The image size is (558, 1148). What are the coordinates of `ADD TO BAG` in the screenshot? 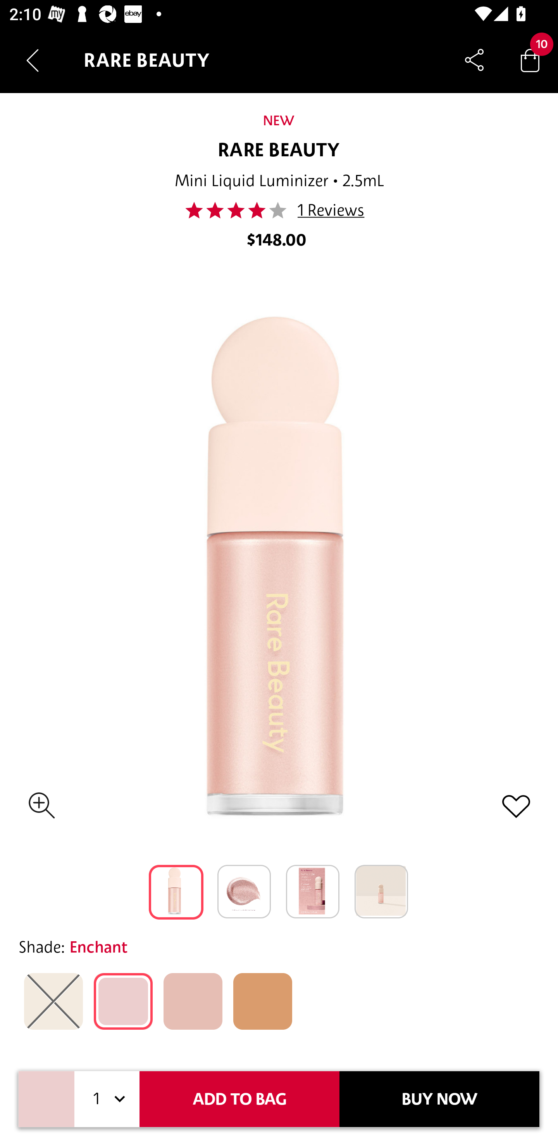 It's located at (239, 1099).